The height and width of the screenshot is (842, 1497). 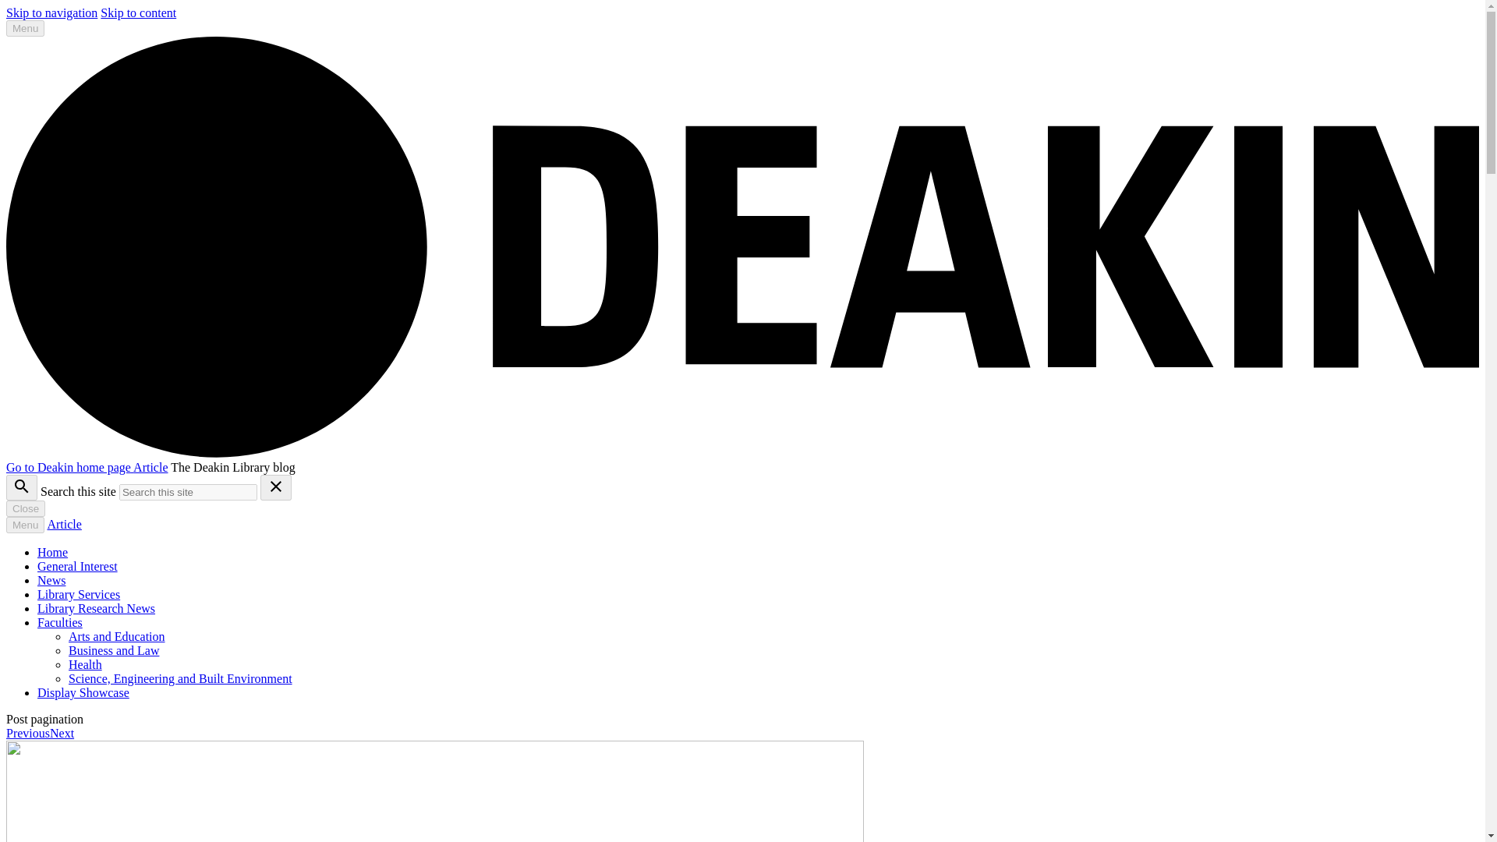 I want to click on General Interest, so click(x=78, y=566).